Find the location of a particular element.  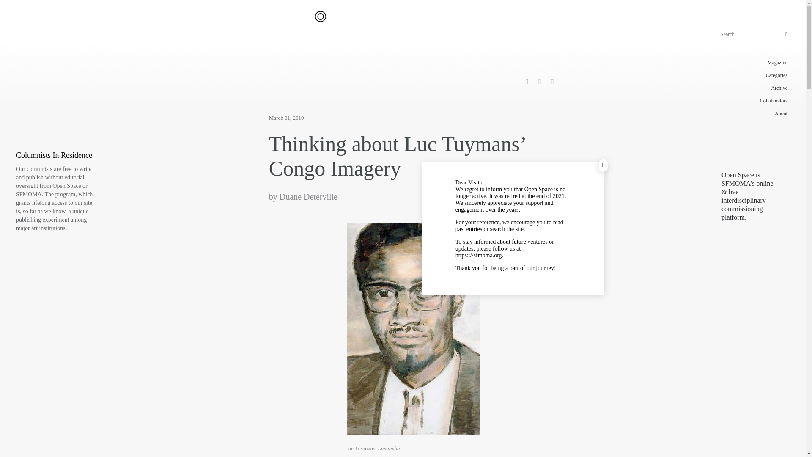

www.sfmoma.org is located at coordinates (479, 256).